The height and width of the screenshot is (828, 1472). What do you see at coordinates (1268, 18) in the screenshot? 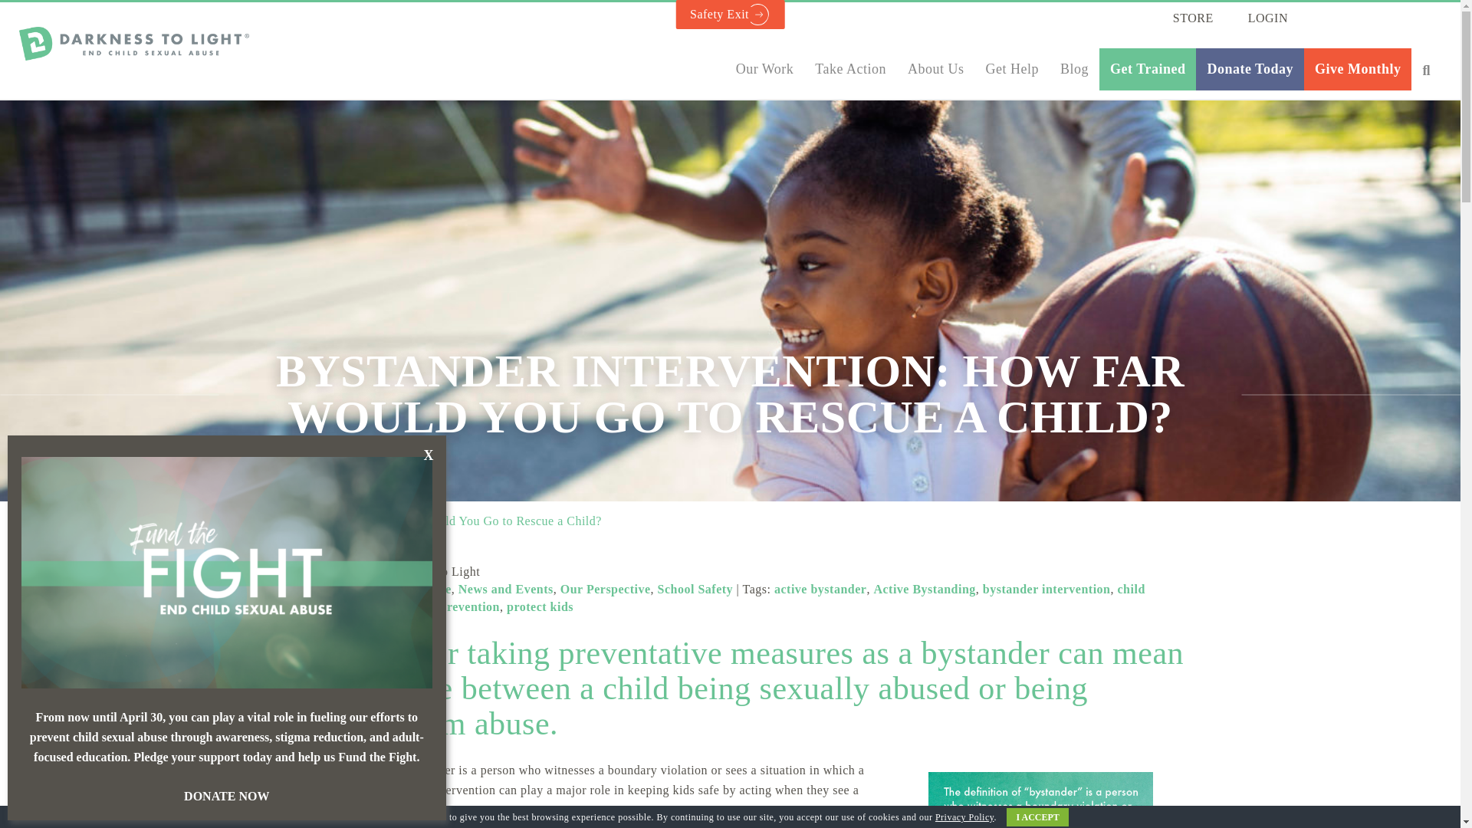
I see `LOGIN` at bounding box center [1268, 18].